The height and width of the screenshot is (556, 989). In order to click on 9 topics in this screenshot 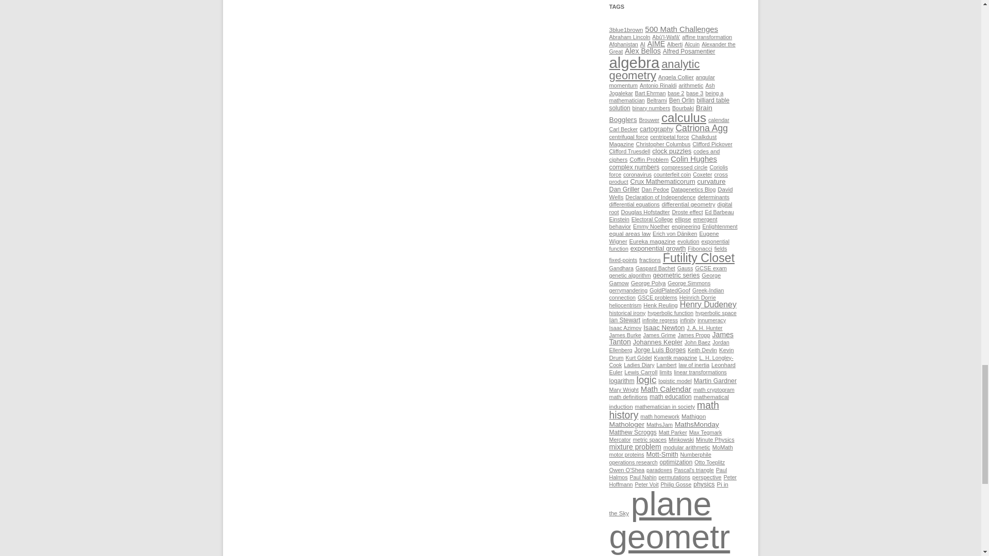, I will do `click(643, 50)`.